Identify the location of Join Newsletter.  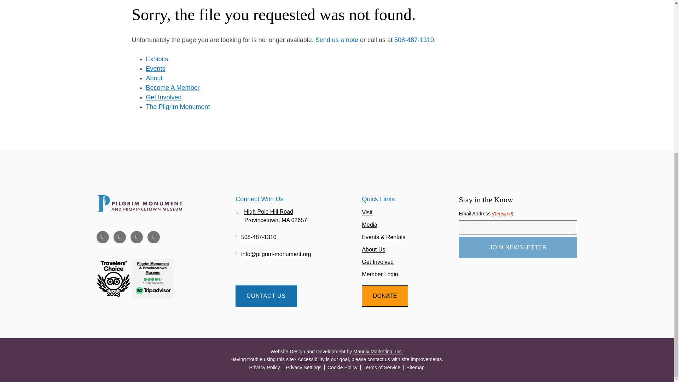
(518, 248).